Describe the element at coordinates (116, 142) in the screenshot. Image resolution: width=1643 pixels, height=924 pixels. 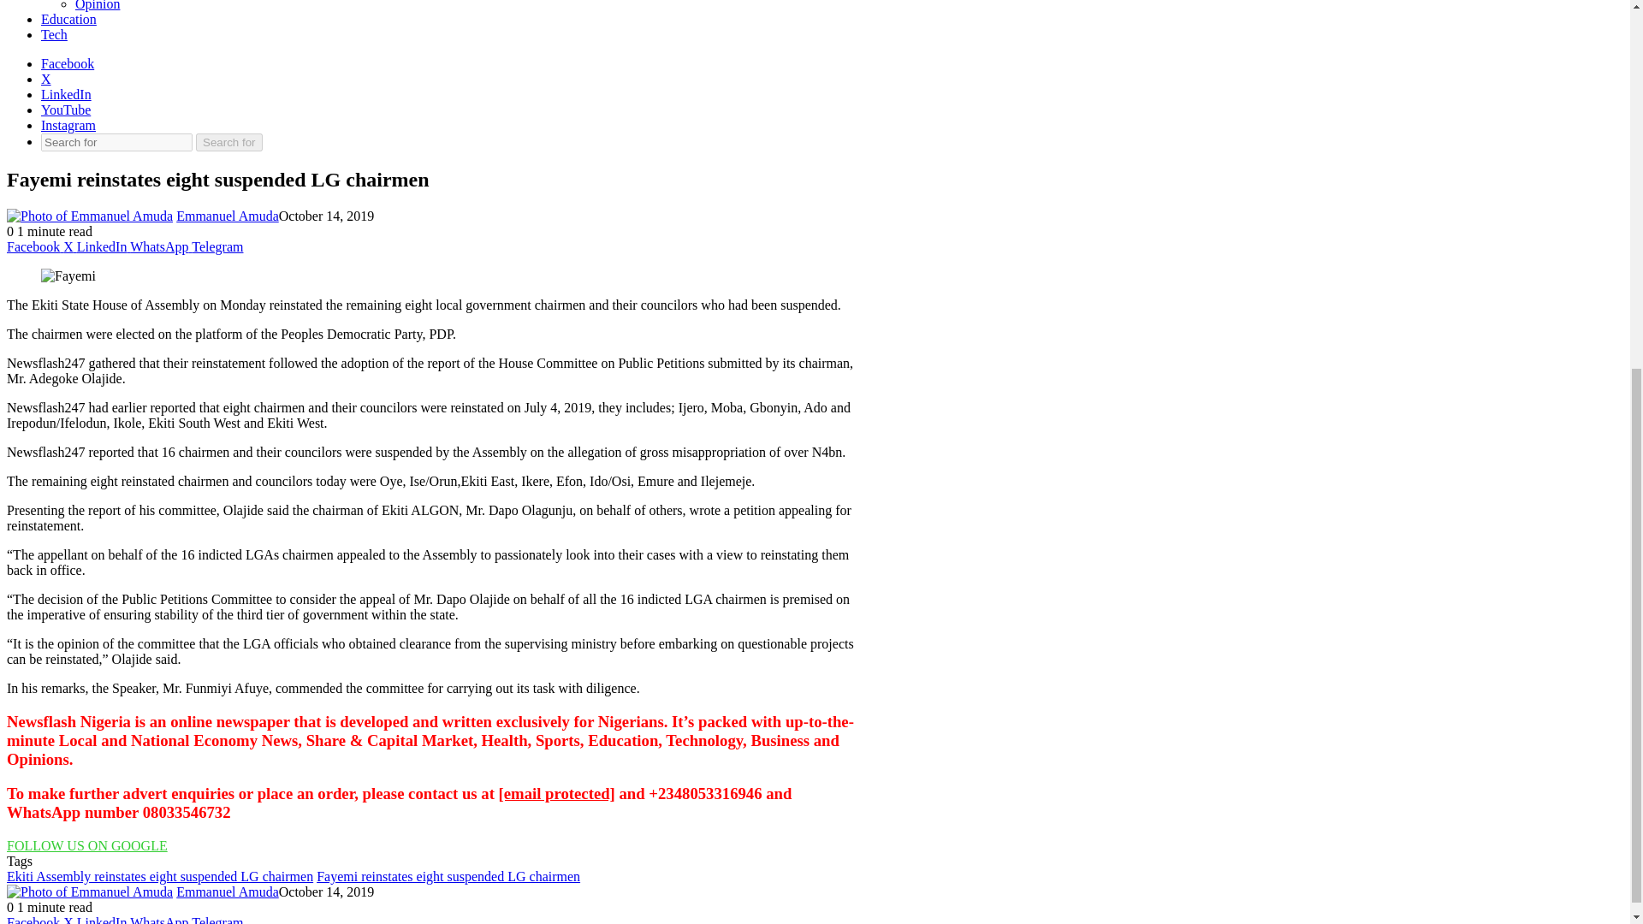
I see `Search for` at that location.